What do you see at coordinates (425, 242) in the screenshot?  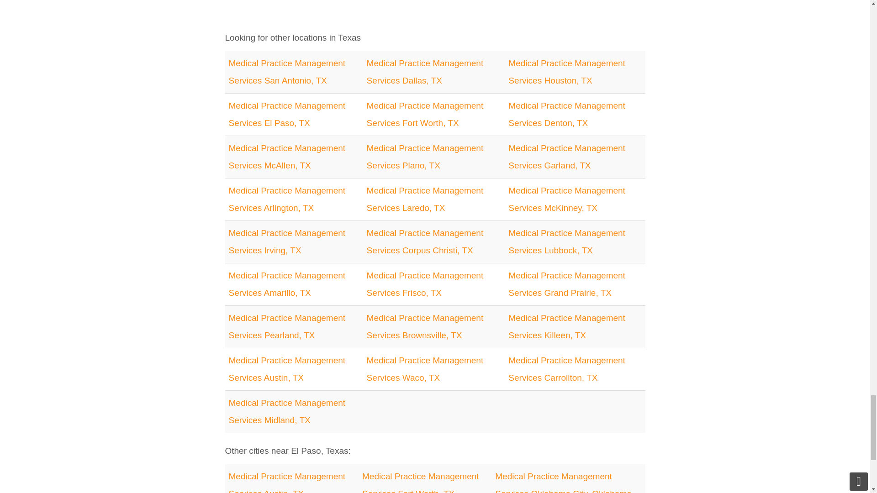 I see `Medical Practice Management Services Corpus Christi, TX` at bounding box center [425, 242].